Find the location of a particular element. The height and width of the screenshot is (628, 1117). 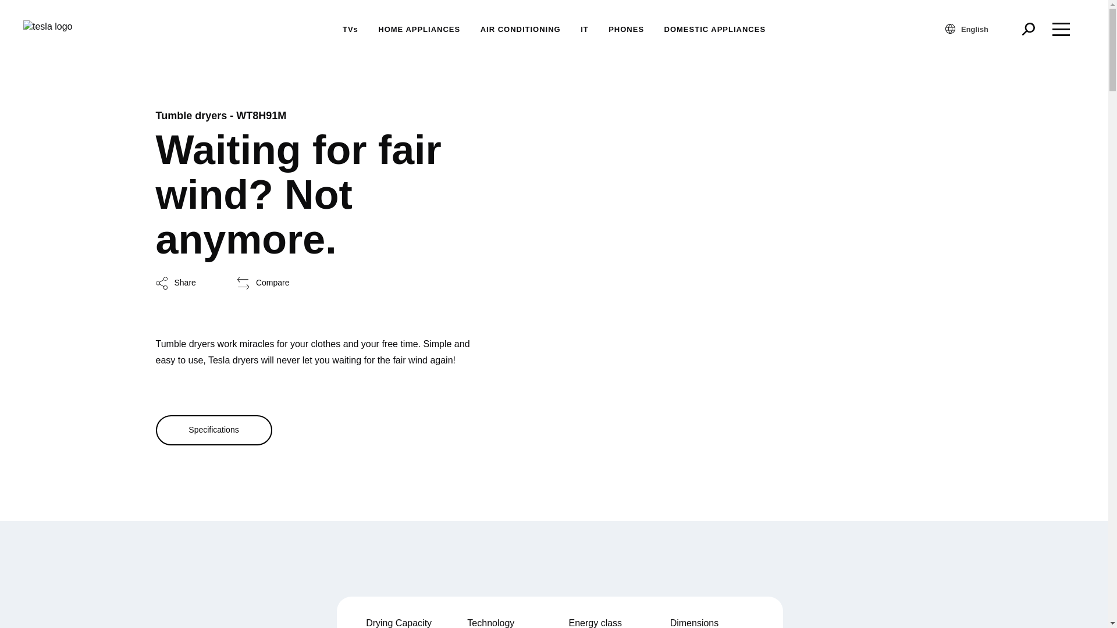

DOMESTIC APPLIANCES is located at coordinates (716, 29).